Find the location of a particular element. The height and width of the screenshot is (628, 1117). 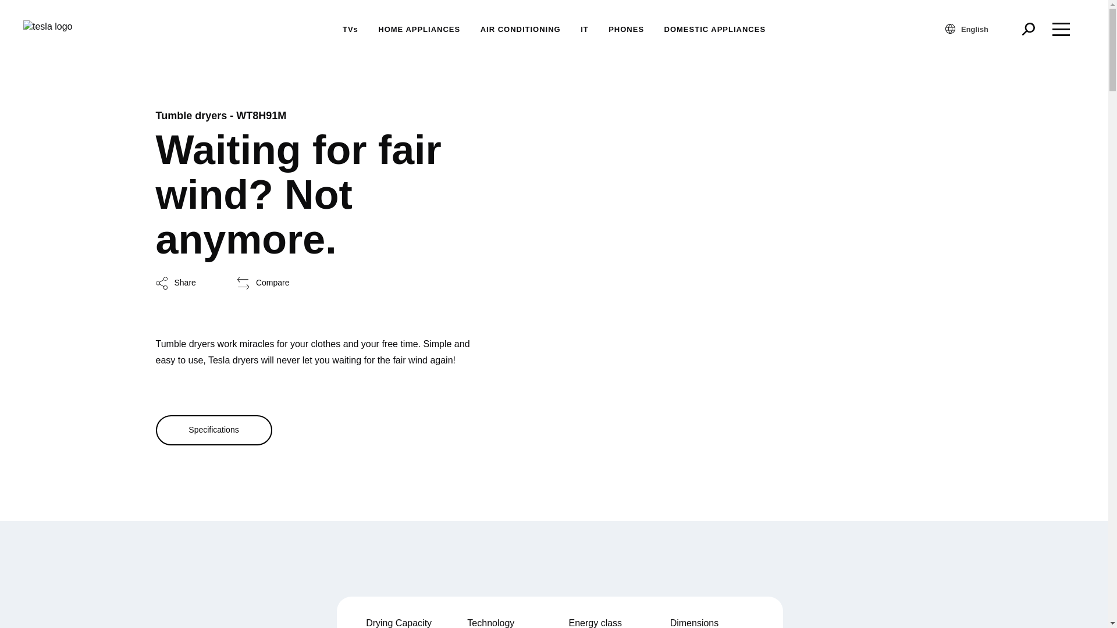

DOMESTIC APPLIANCES is located at coordinates (716, 29).